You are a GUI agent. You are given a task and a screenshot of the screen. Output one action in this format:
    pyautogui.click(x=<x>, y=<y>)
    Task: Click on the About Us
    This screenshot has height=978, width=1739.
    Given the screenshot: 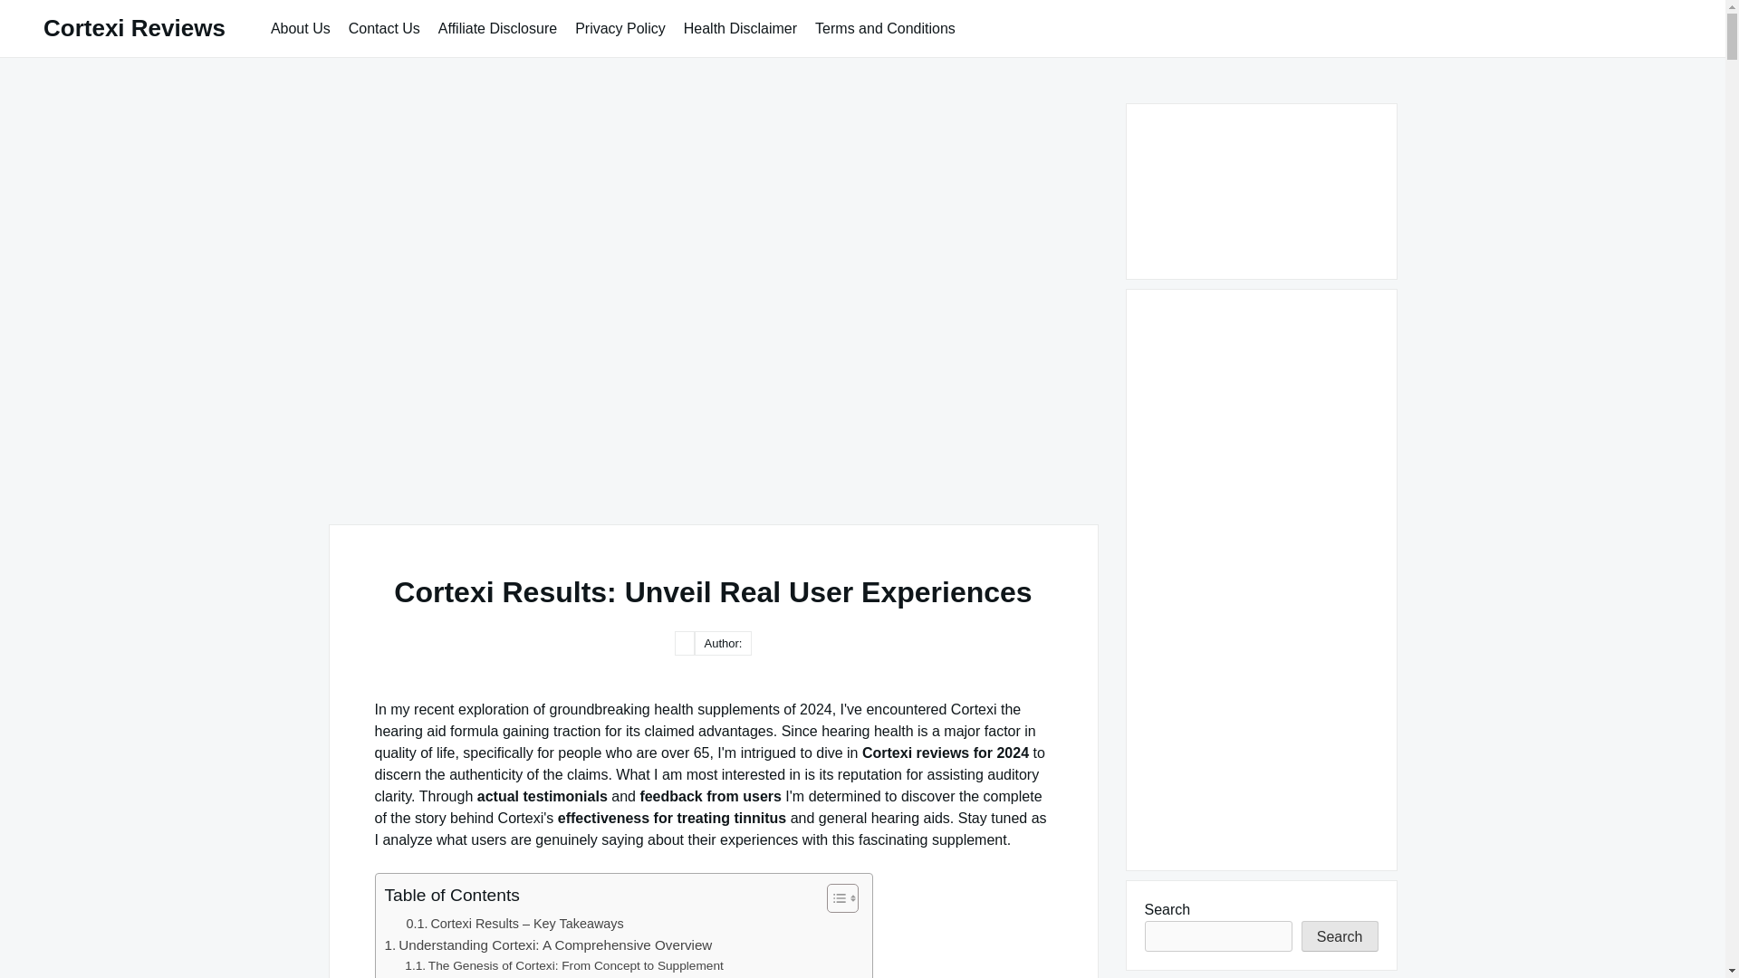 What is the action you would take?
    pyautogui.click(x=301, y=27)
    